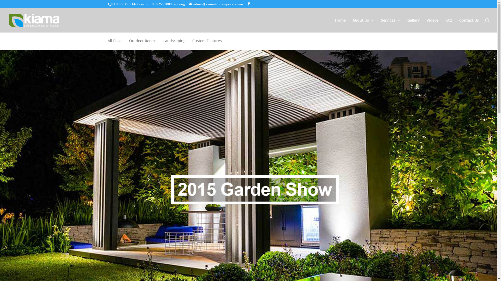  I want to click on admin@kiamalandscapes.com.au, so click(216, 4).